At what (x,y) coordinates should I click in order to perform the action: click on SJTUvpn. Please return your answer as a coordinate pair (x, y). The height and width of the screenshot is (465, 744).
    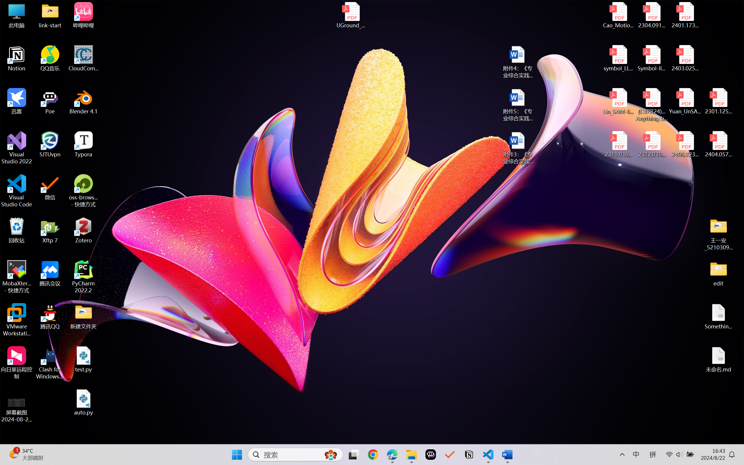
    Looking at the image, I should click on (50, 144).